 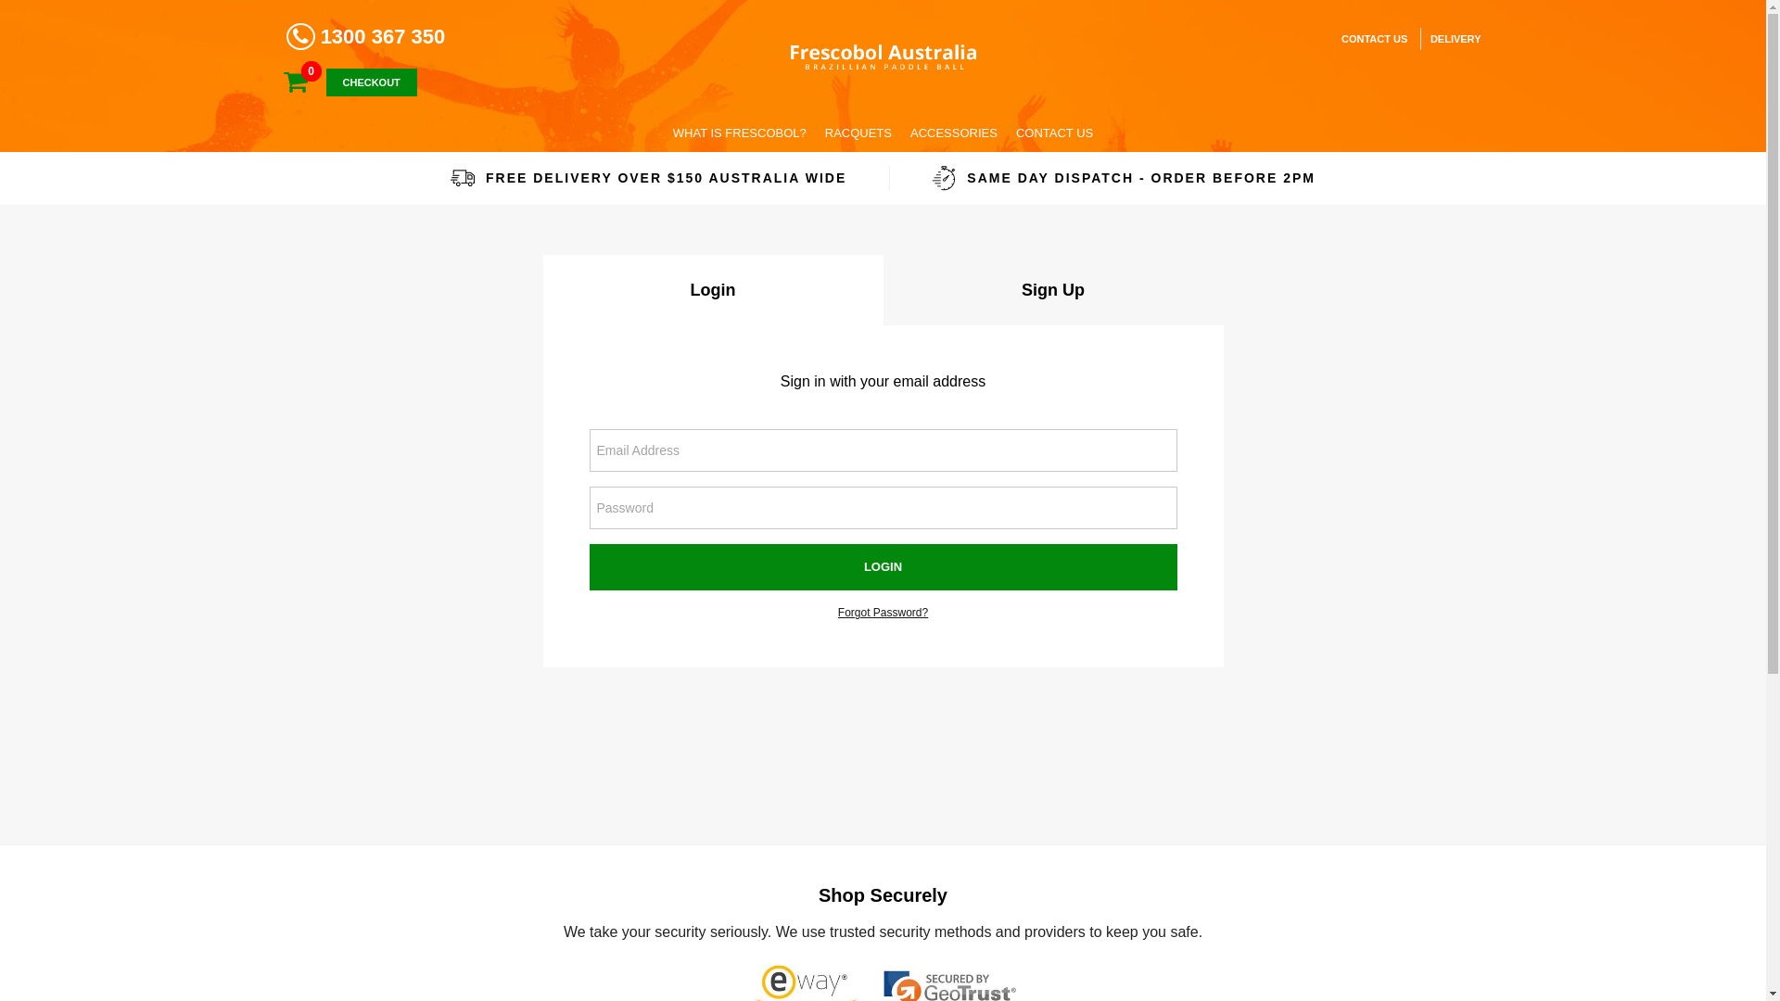 What do you see at coordinates (884, 567) in the screenshot?
I see `LOGIN` at bounding box center [884, 567].